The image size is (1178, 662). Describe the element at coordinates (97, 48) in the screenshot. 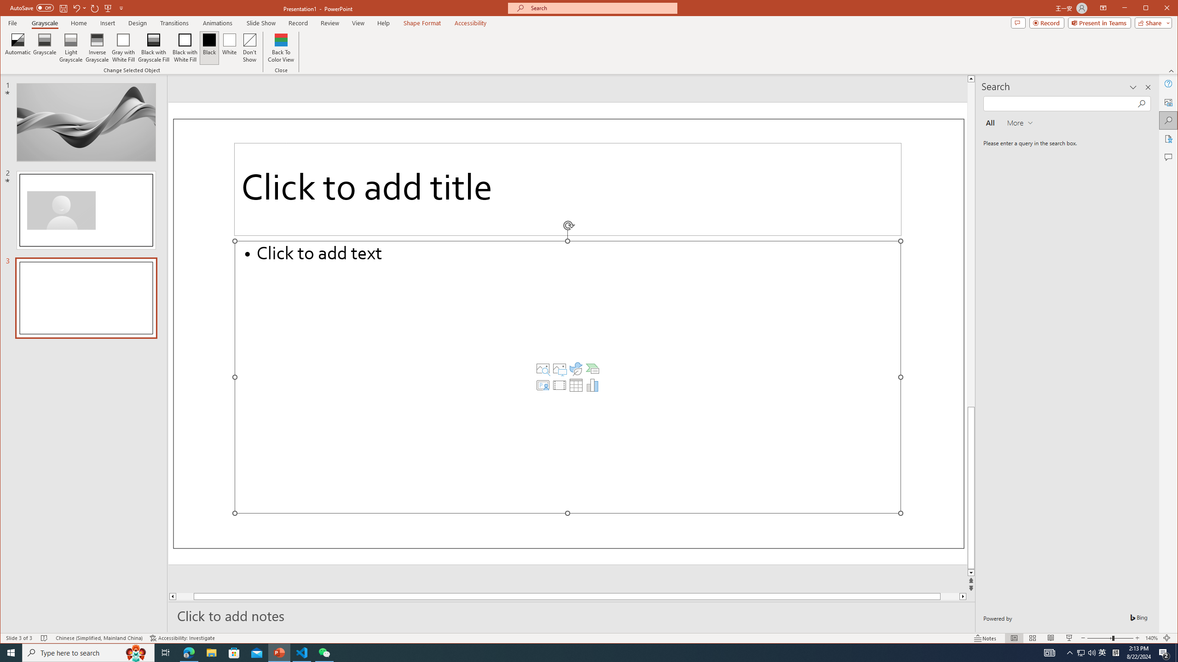

I see `Inverse Grayscale` at that location.